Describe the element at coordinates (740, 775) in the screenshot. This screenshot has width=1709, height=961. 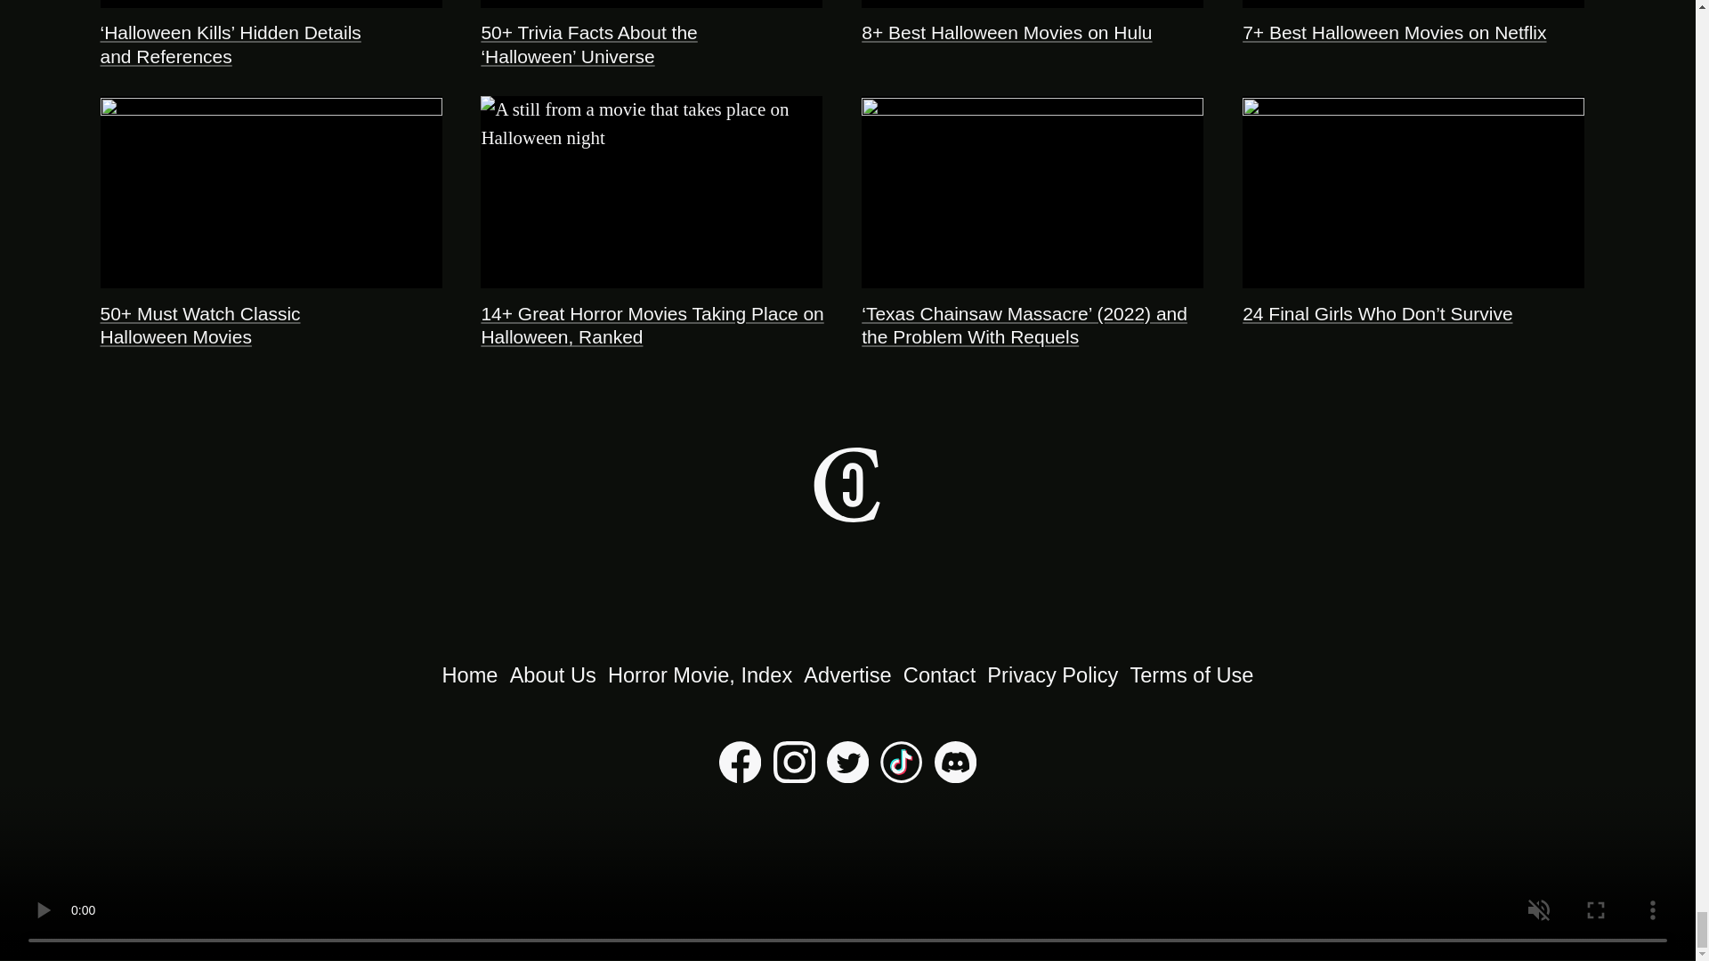
I see `Facebook` at that location.